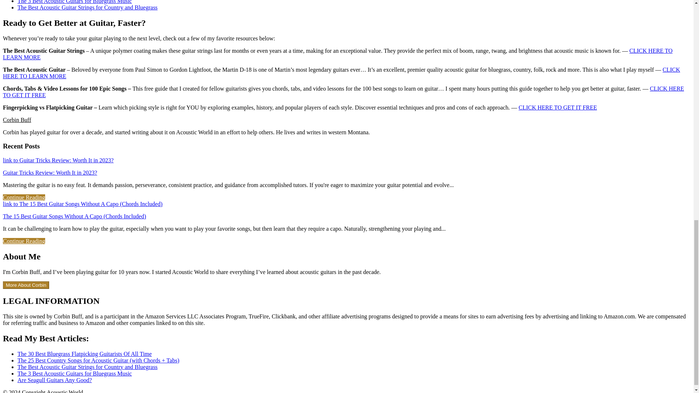 The image size is (699, 393). Describe the element at coordinates (24, 197) in the screenshot. I see `Continue Reading` at that location.